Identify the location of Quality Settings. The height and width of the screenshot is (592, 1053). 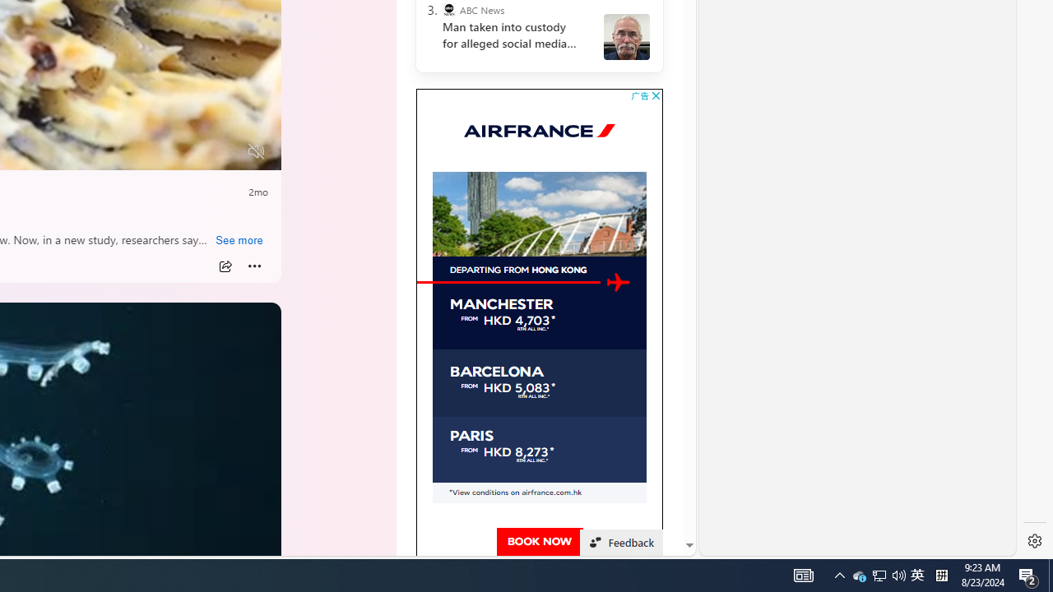
(160, 152).